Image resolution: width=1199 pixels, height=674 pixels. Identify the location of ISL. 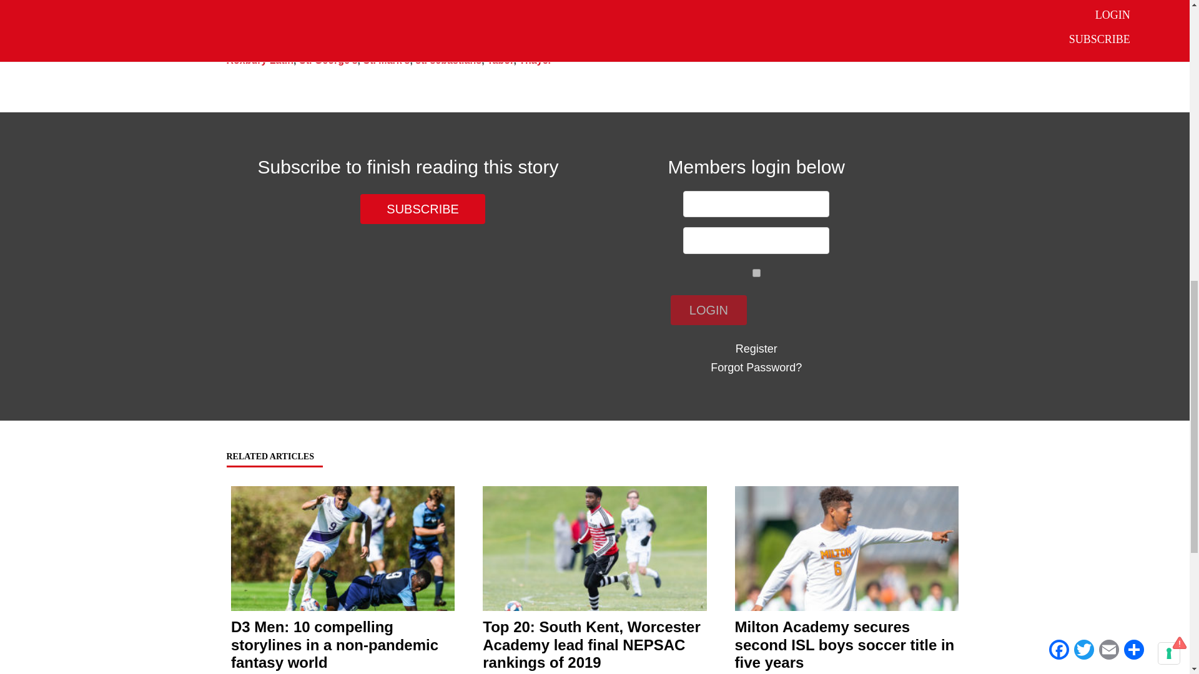
(578, 44).